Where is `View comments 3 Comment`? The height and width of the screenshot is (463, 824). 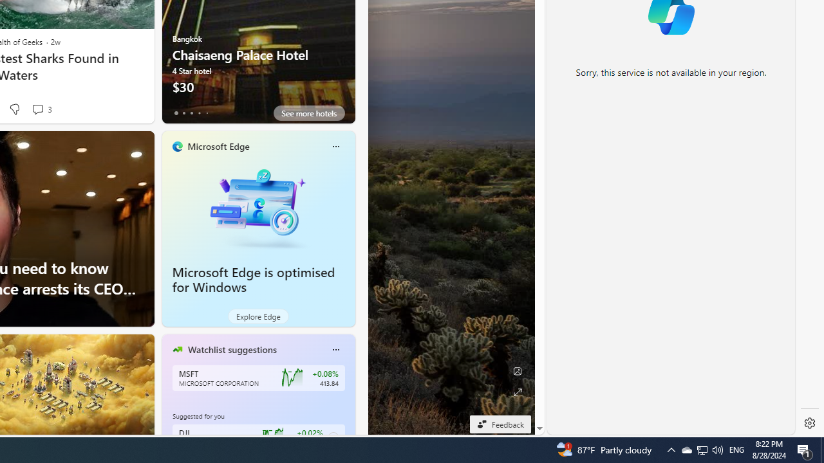
View comments 3 Comment is located at coordinates (37, 109).